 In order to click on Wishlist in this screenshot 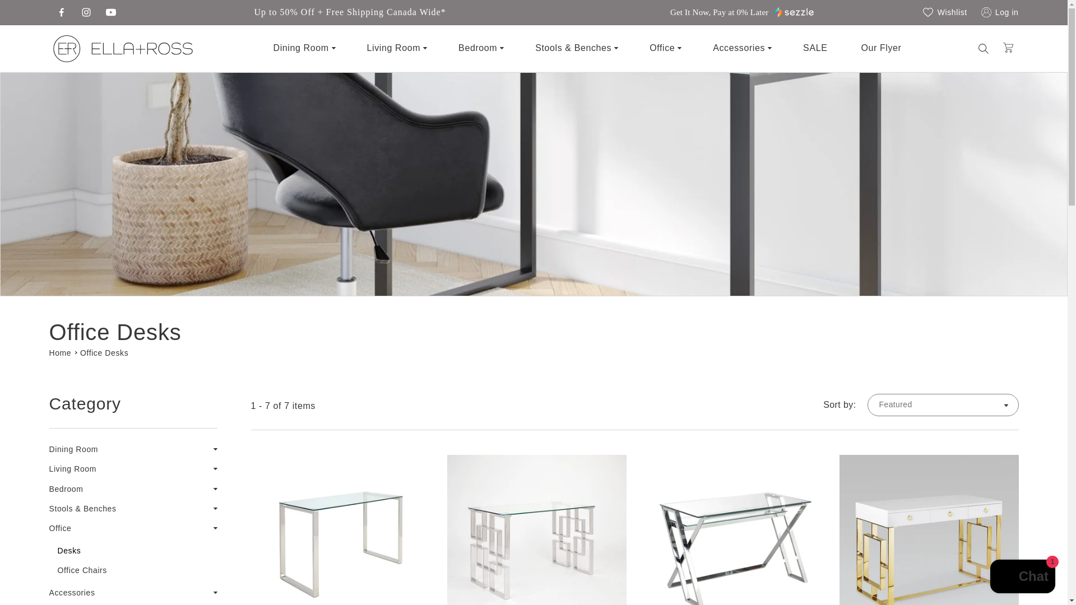, I will do `click(945, 12)`.